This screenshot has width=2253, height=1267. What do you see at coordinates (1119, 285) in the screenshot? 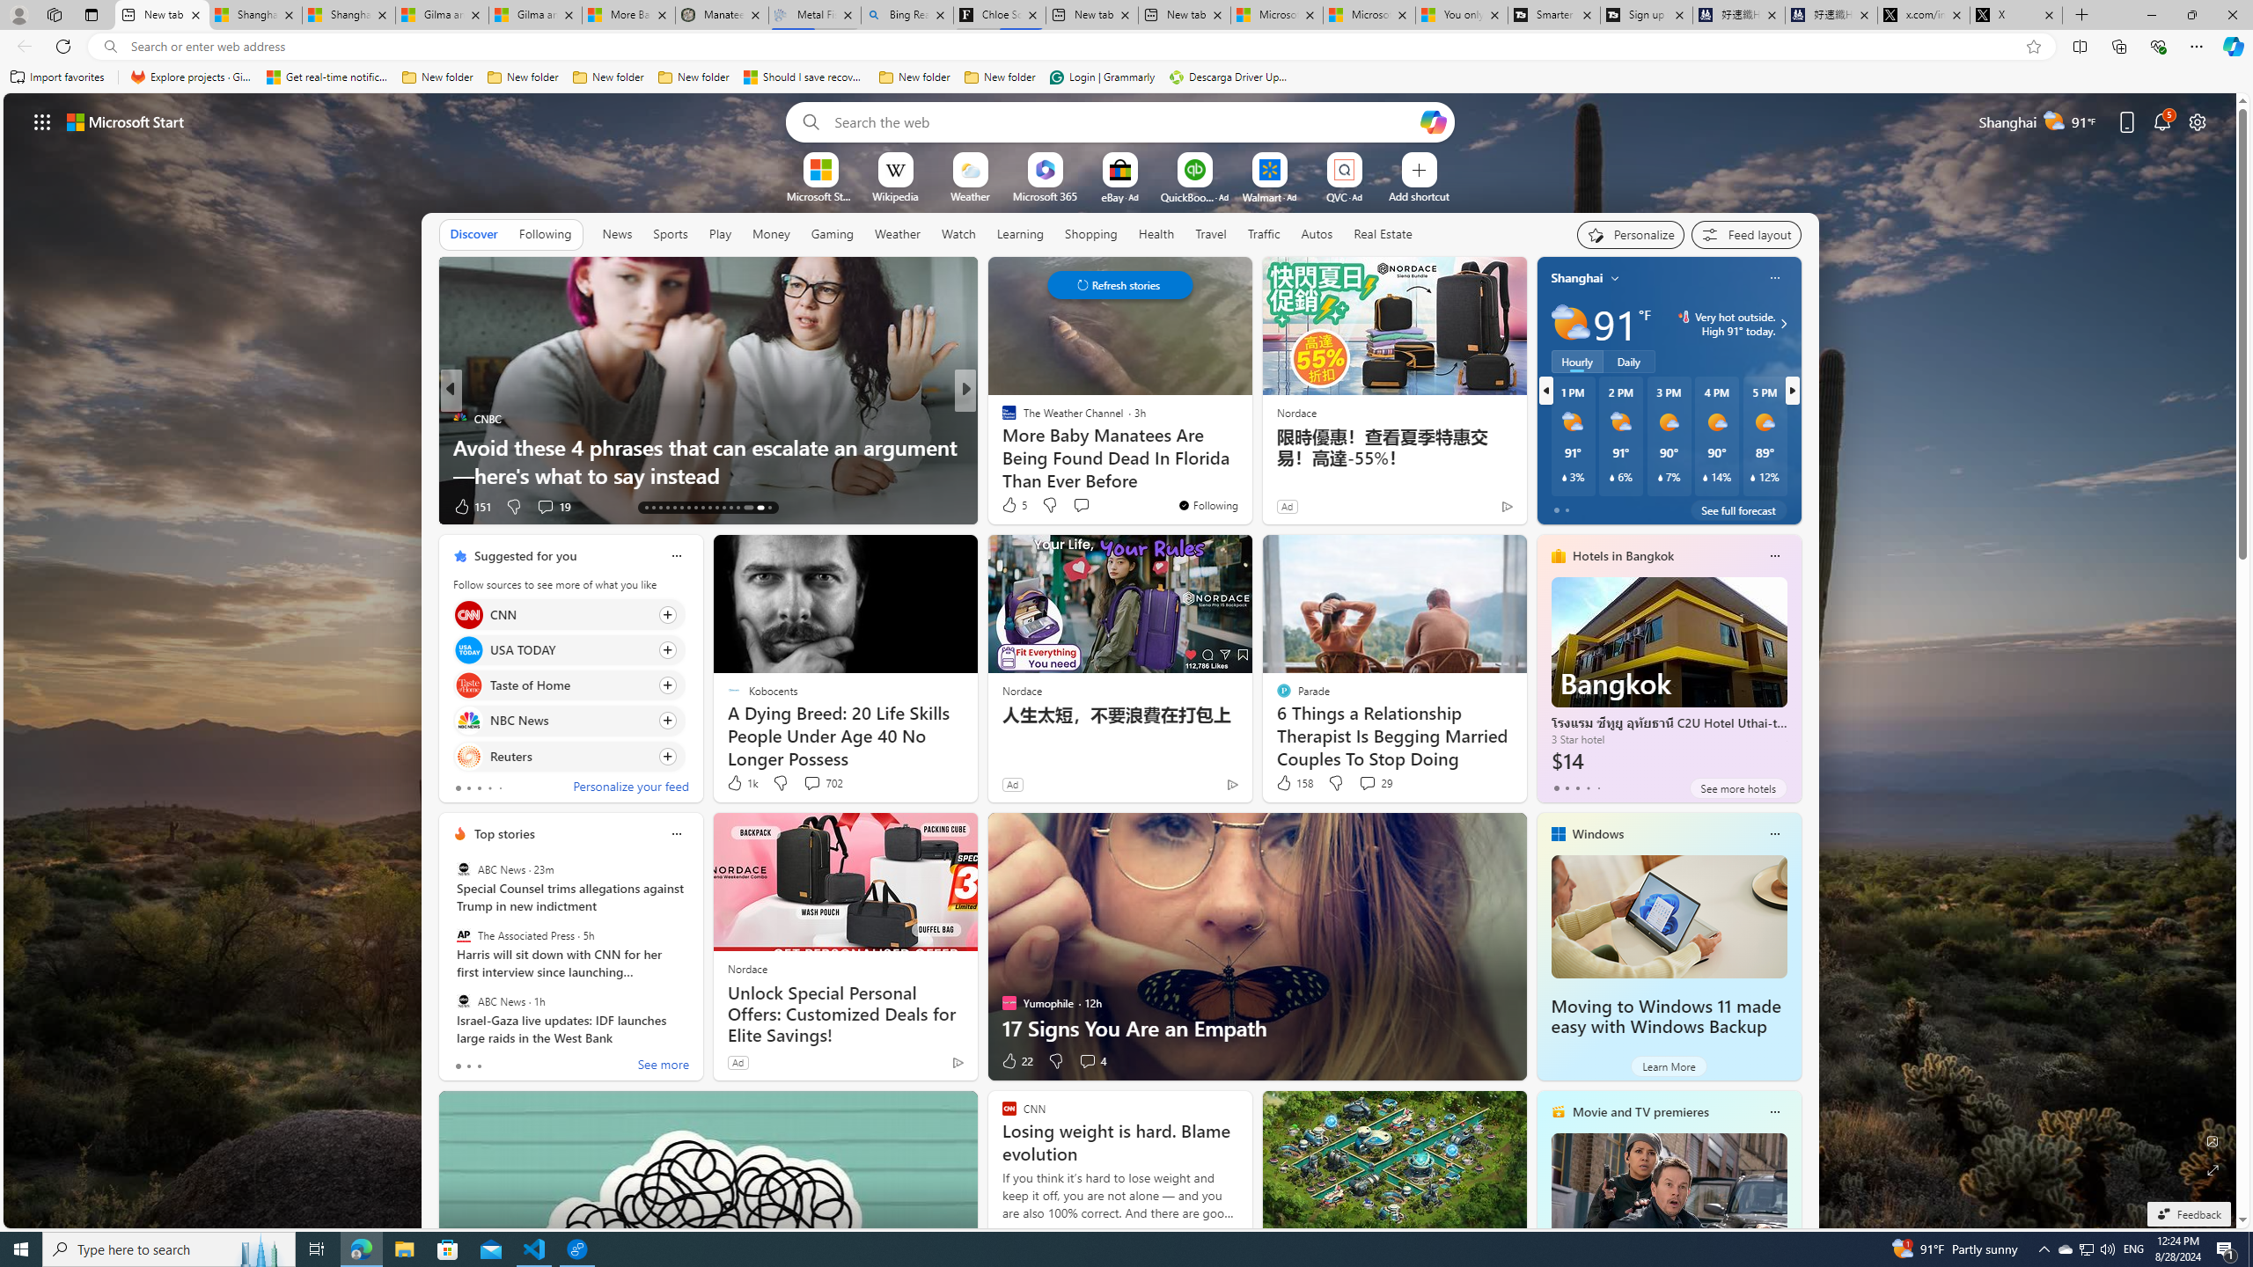
I see `Class: control` at bounding box center [1119, 285].